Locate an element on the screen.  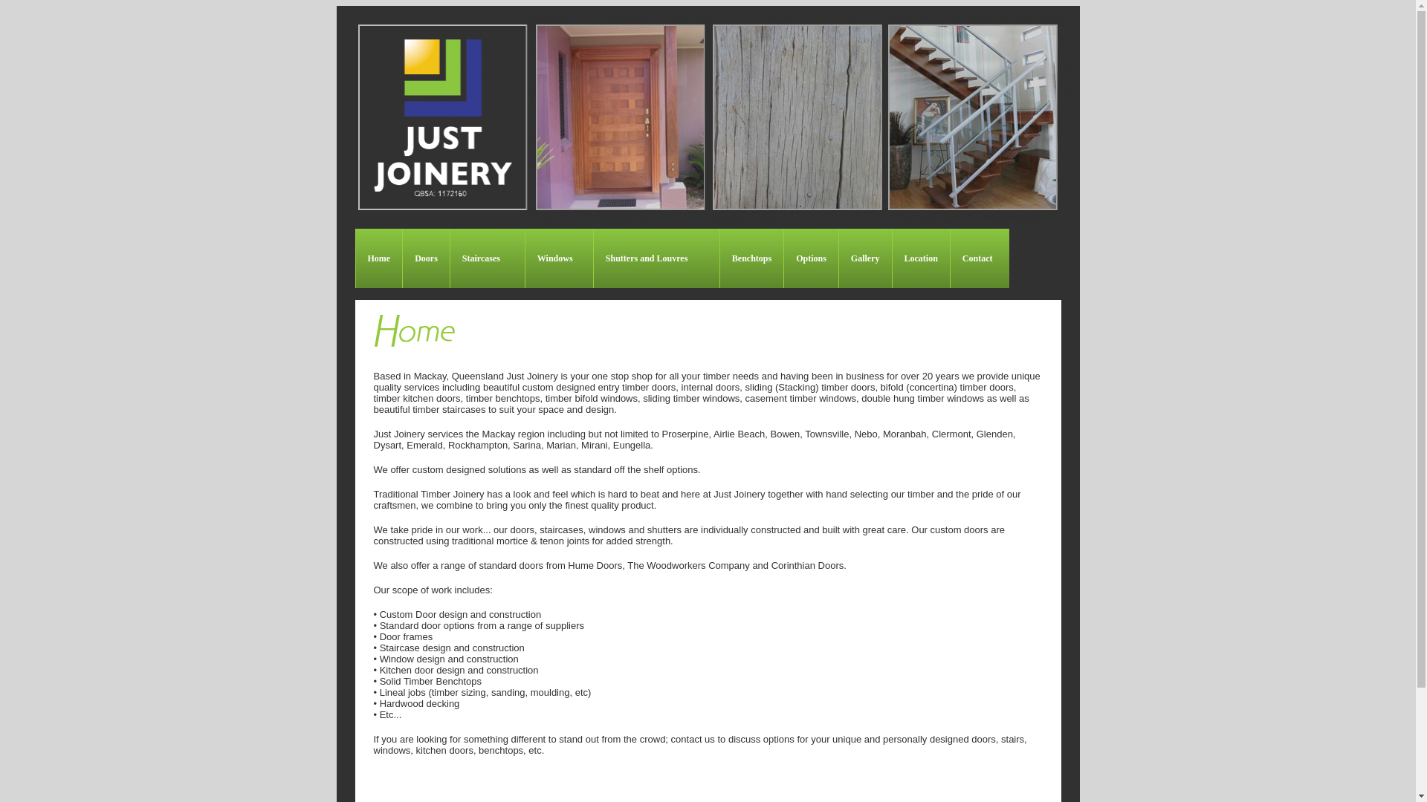
Staircases is located at coordinates (488, 258).